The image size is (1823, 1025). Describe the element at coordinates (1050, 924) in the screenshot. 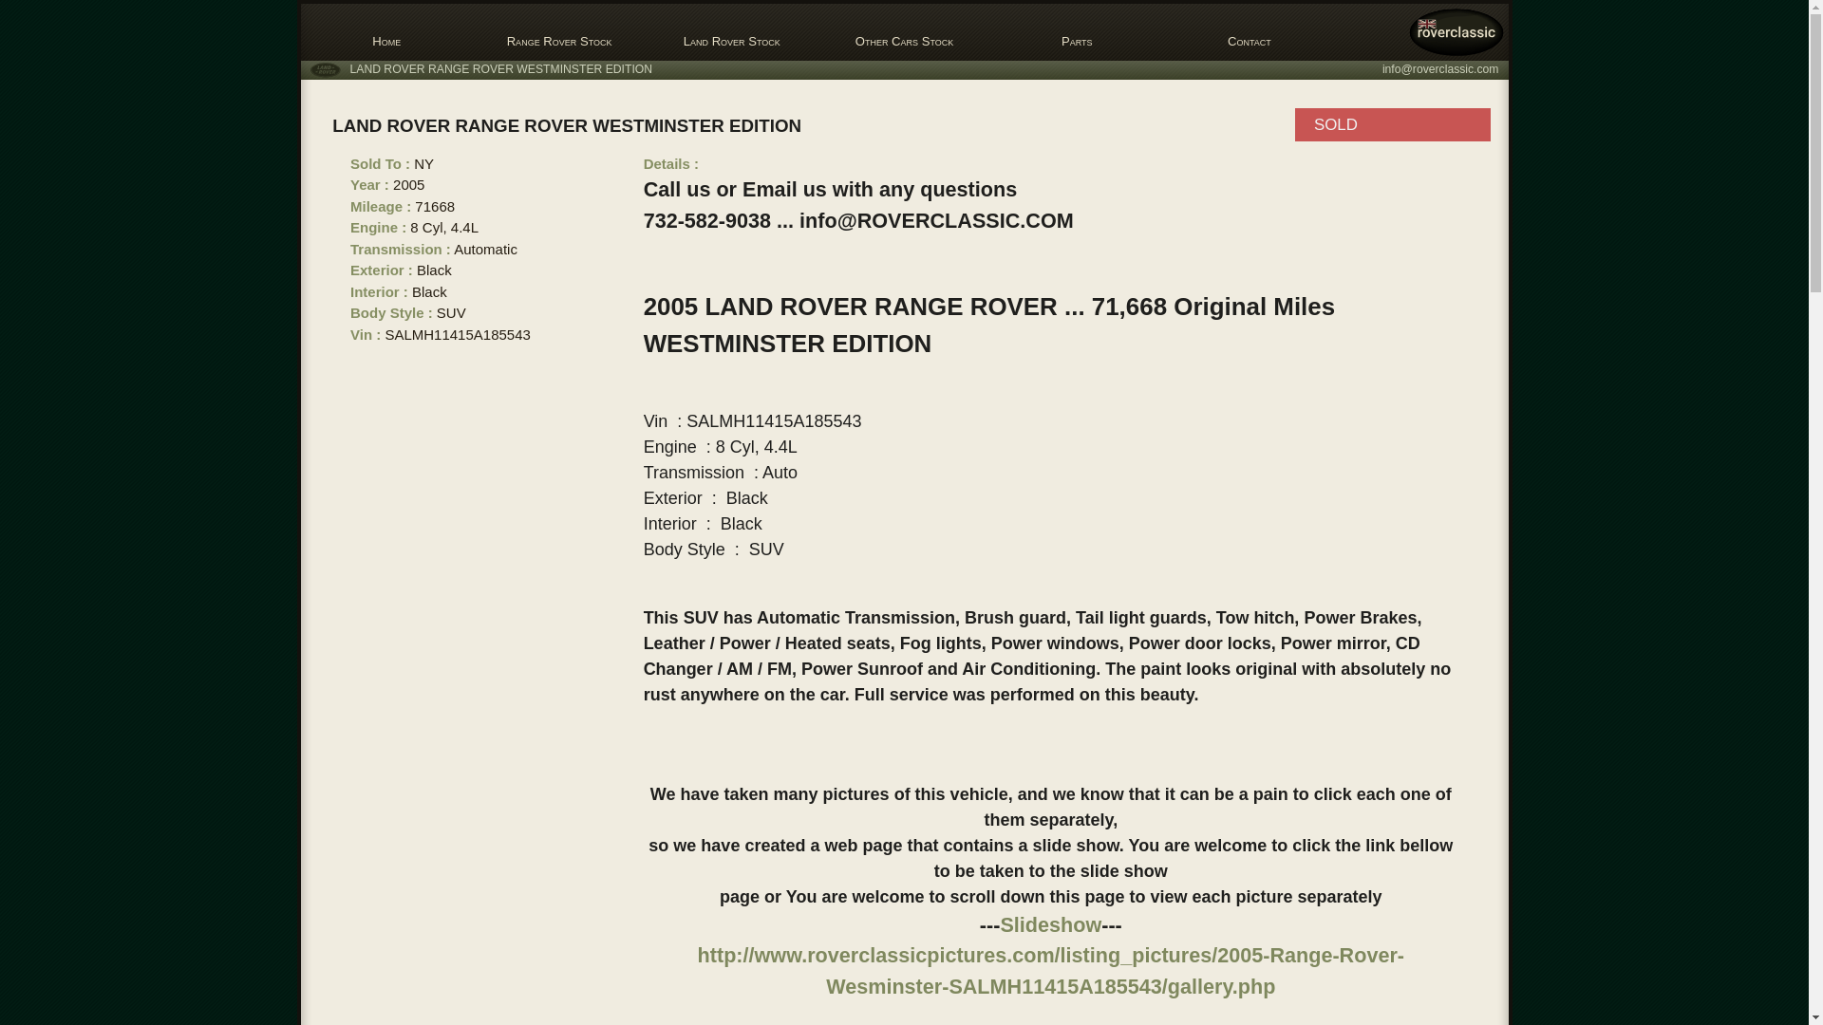

I see `Slideshow` at that location.